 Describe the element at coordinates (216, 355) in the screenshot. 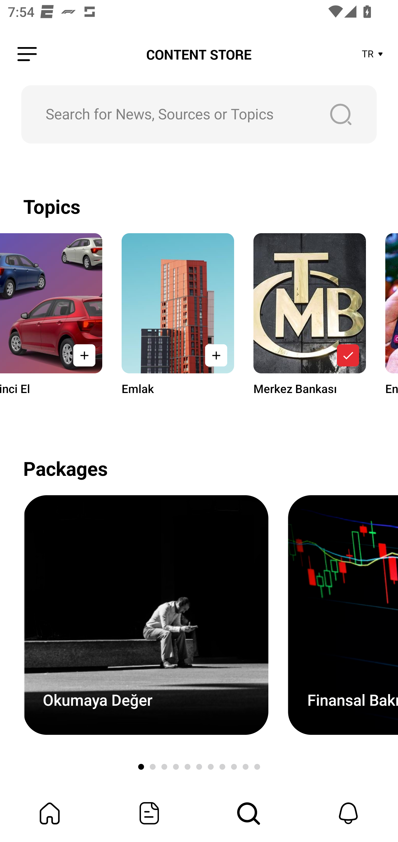

I see `Add To My Bundle` at that location.